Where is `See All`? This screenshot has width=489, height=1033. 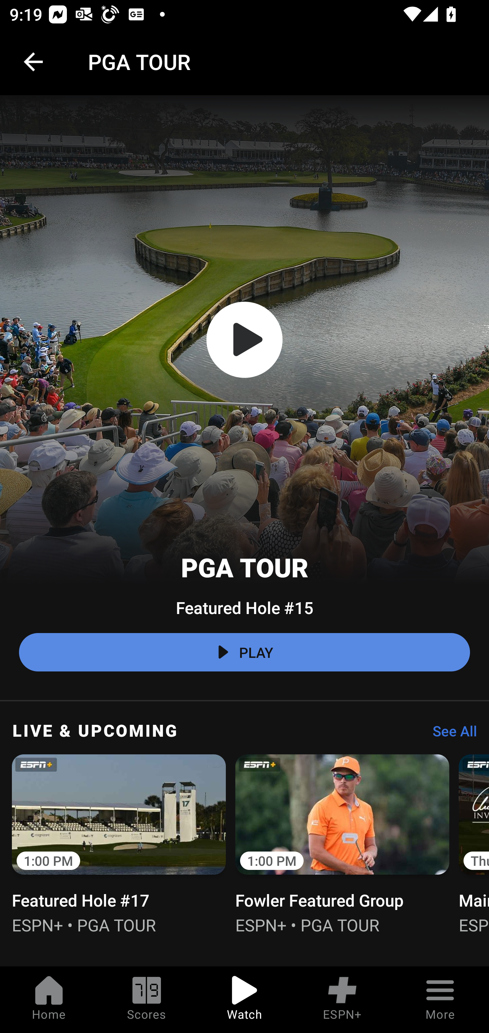 See All is located at coordinates (450, 734).